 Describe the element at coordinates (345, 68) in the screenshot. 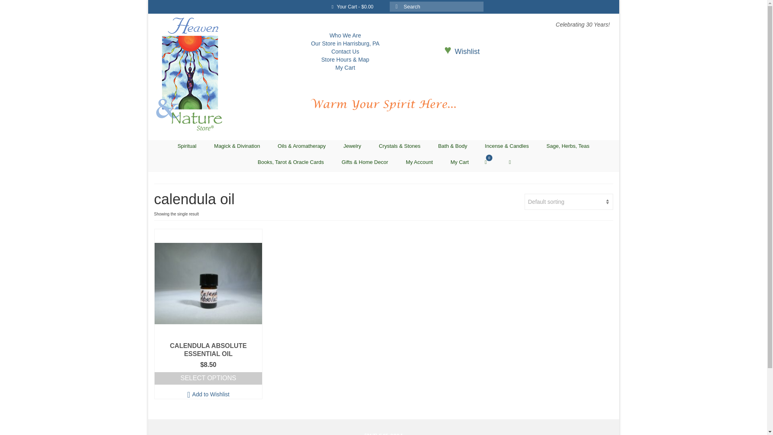

I see `My Cart` at that location.